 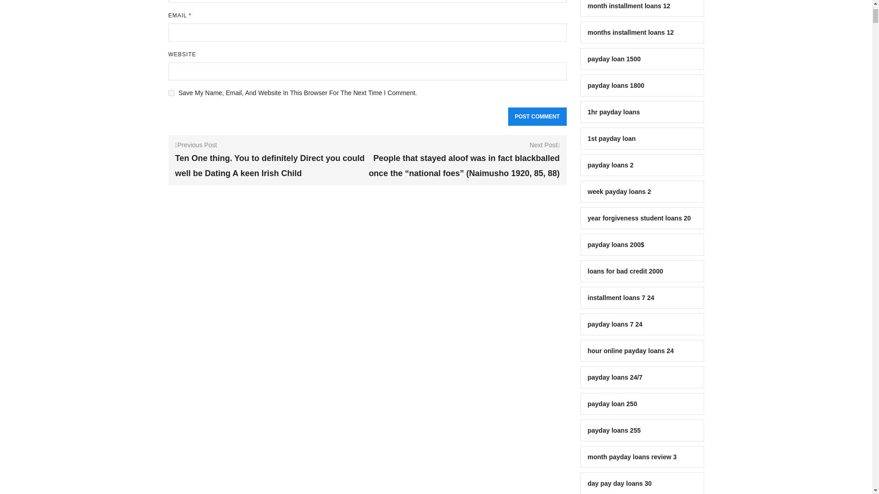 I want to click on yes, so click(x=171, y=92).